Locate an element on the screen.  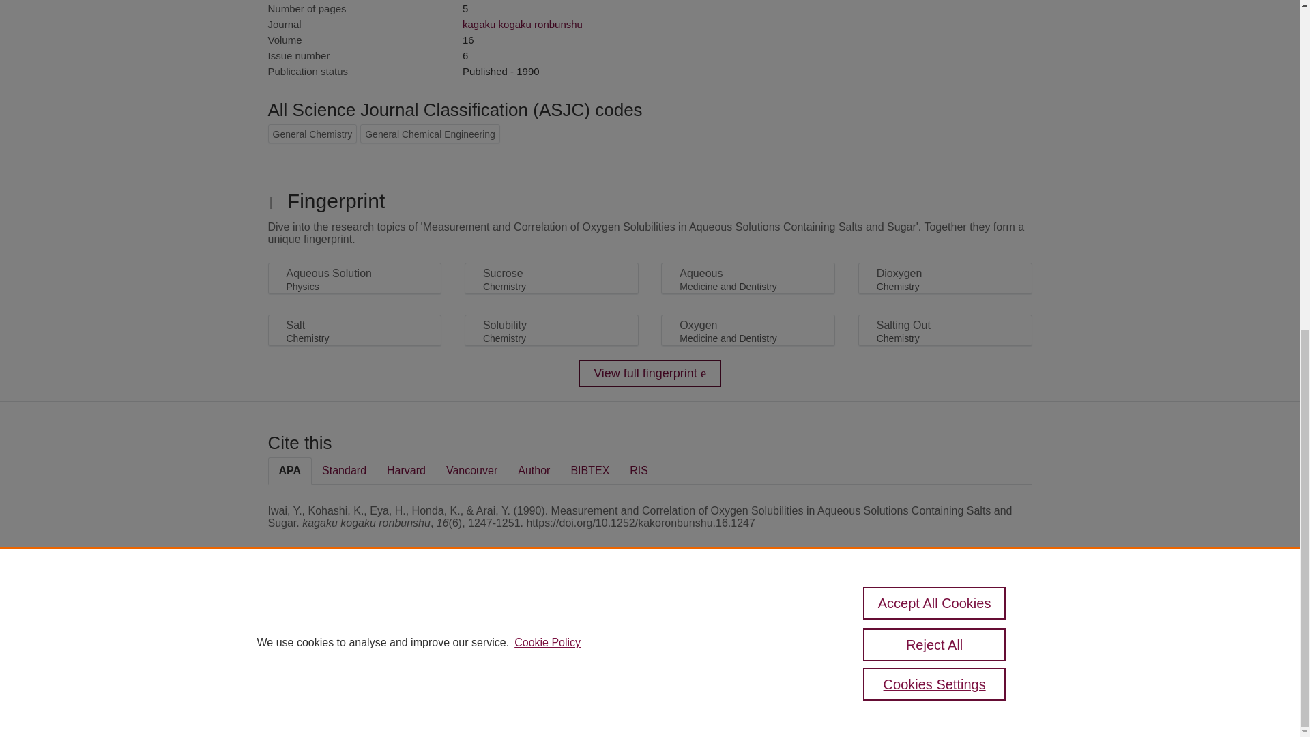
kagaku kogaku ronbunshu is located at coordinates (523, 25).